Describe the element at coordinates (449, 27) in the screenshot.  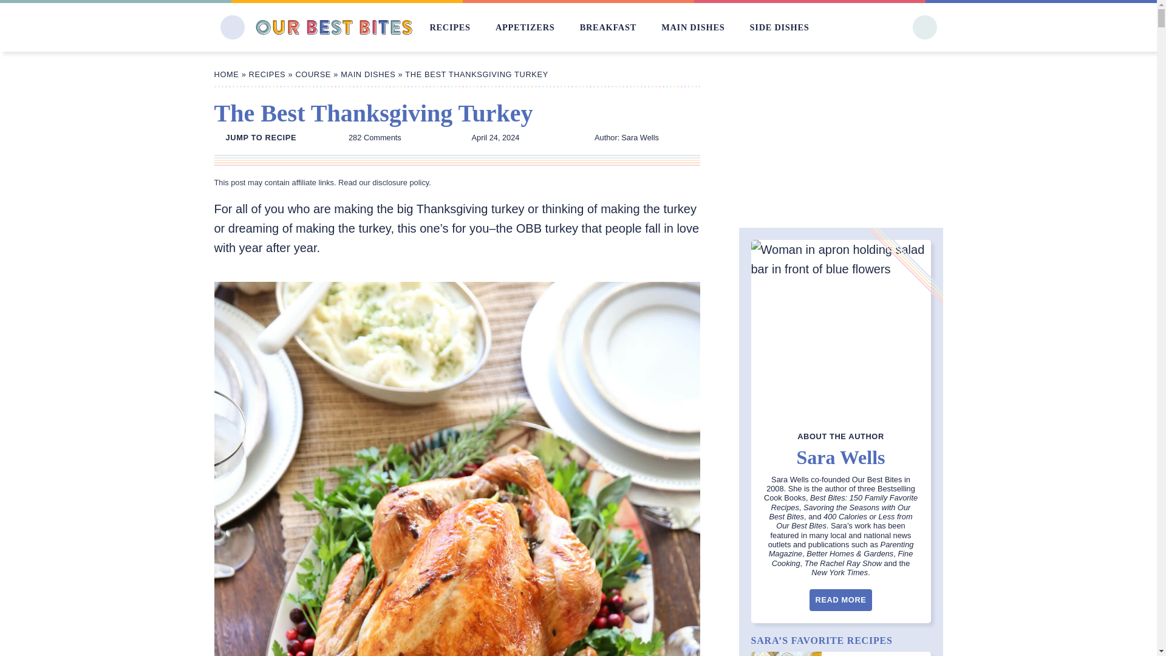
I see `RECIPES` at that location.